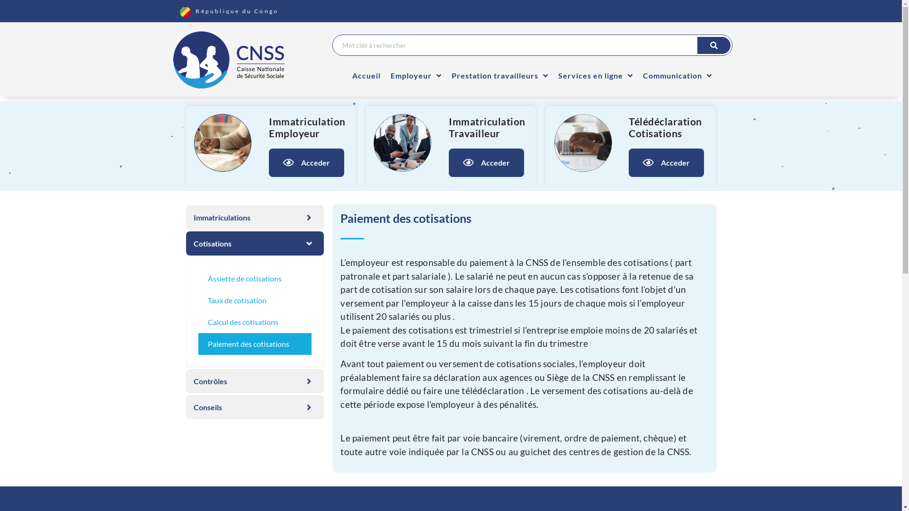 The height and width of the screenshot is (511, 909). I want to click on Assiette de cotisations, so click(255, 279).